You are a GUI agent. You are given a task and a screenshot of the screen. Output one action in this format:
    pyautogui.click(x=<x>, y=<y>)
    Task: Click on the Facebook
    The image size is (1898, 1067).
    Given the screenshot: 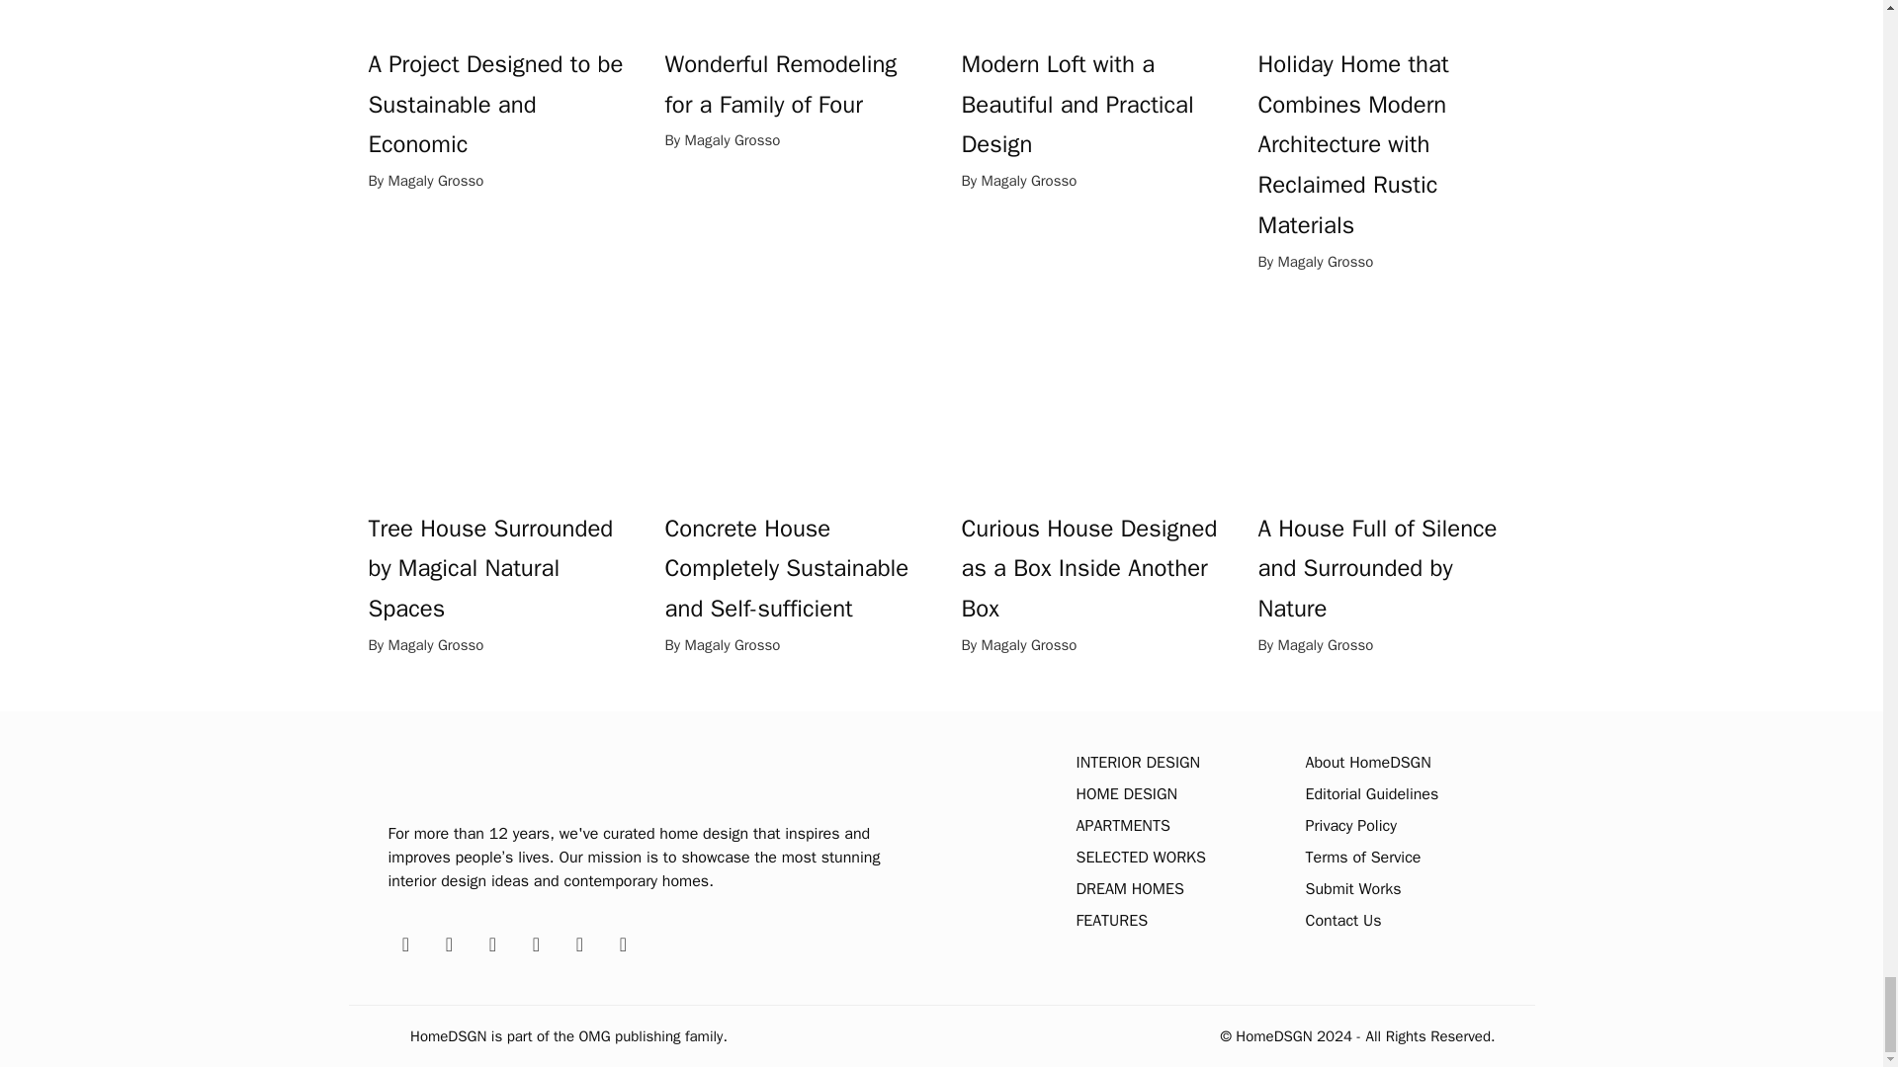 What is the action you would take?
    pyautogui.click(x=405, y=944)
    